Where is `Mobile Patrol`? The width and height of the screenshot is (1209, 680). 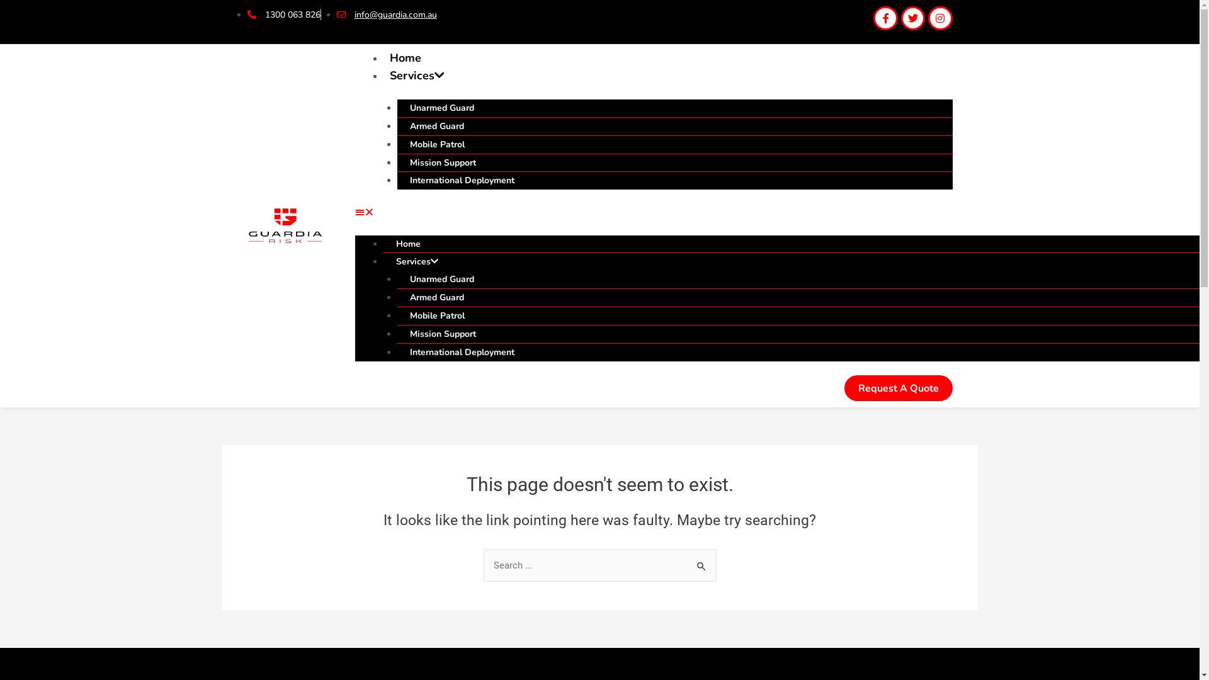
Mobile Patrol is located at coordinates (437, 316).